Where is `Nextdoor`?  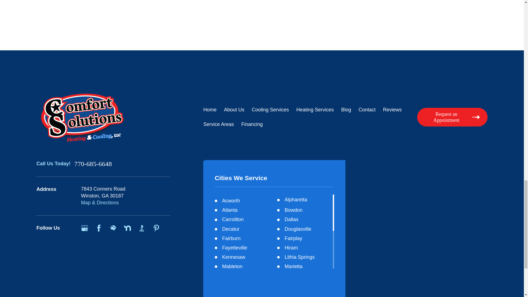
Nextdoor is located at coordinates (128, 228).